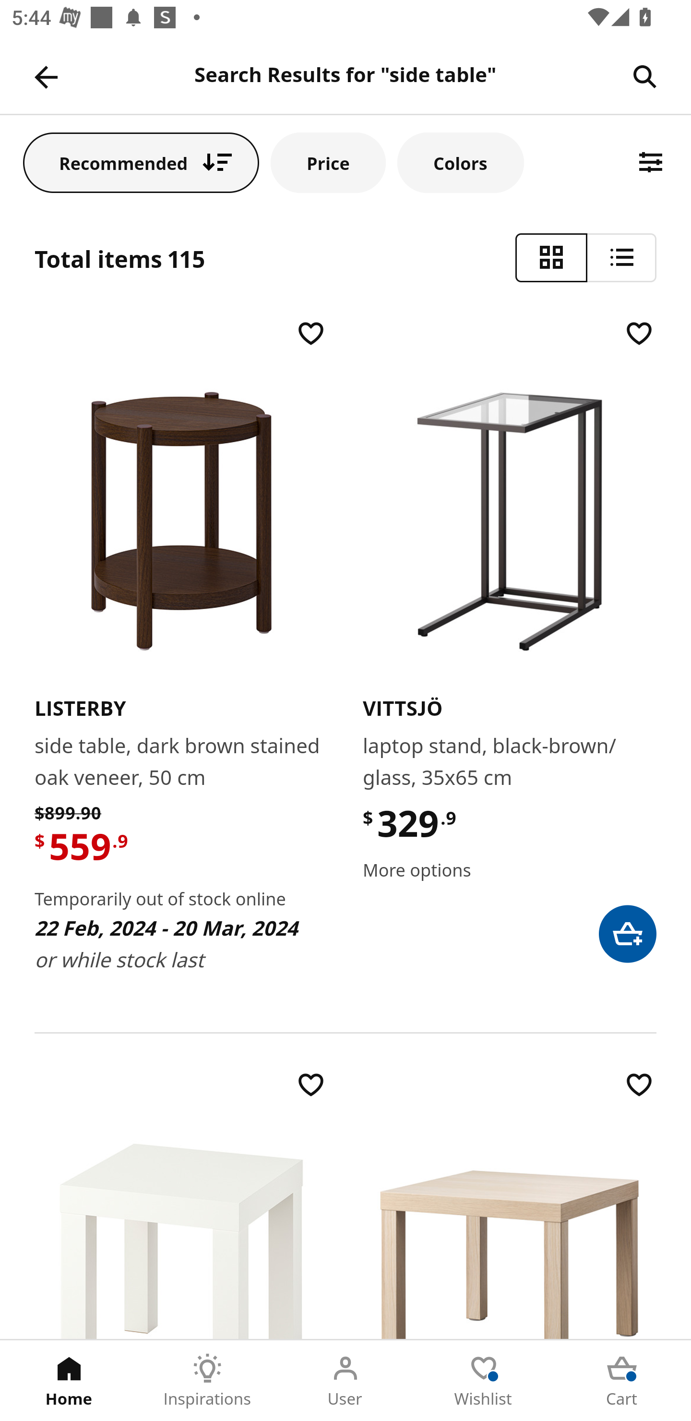 The image size is (691, 1421). I want to click on Colors, so click(460, 162).